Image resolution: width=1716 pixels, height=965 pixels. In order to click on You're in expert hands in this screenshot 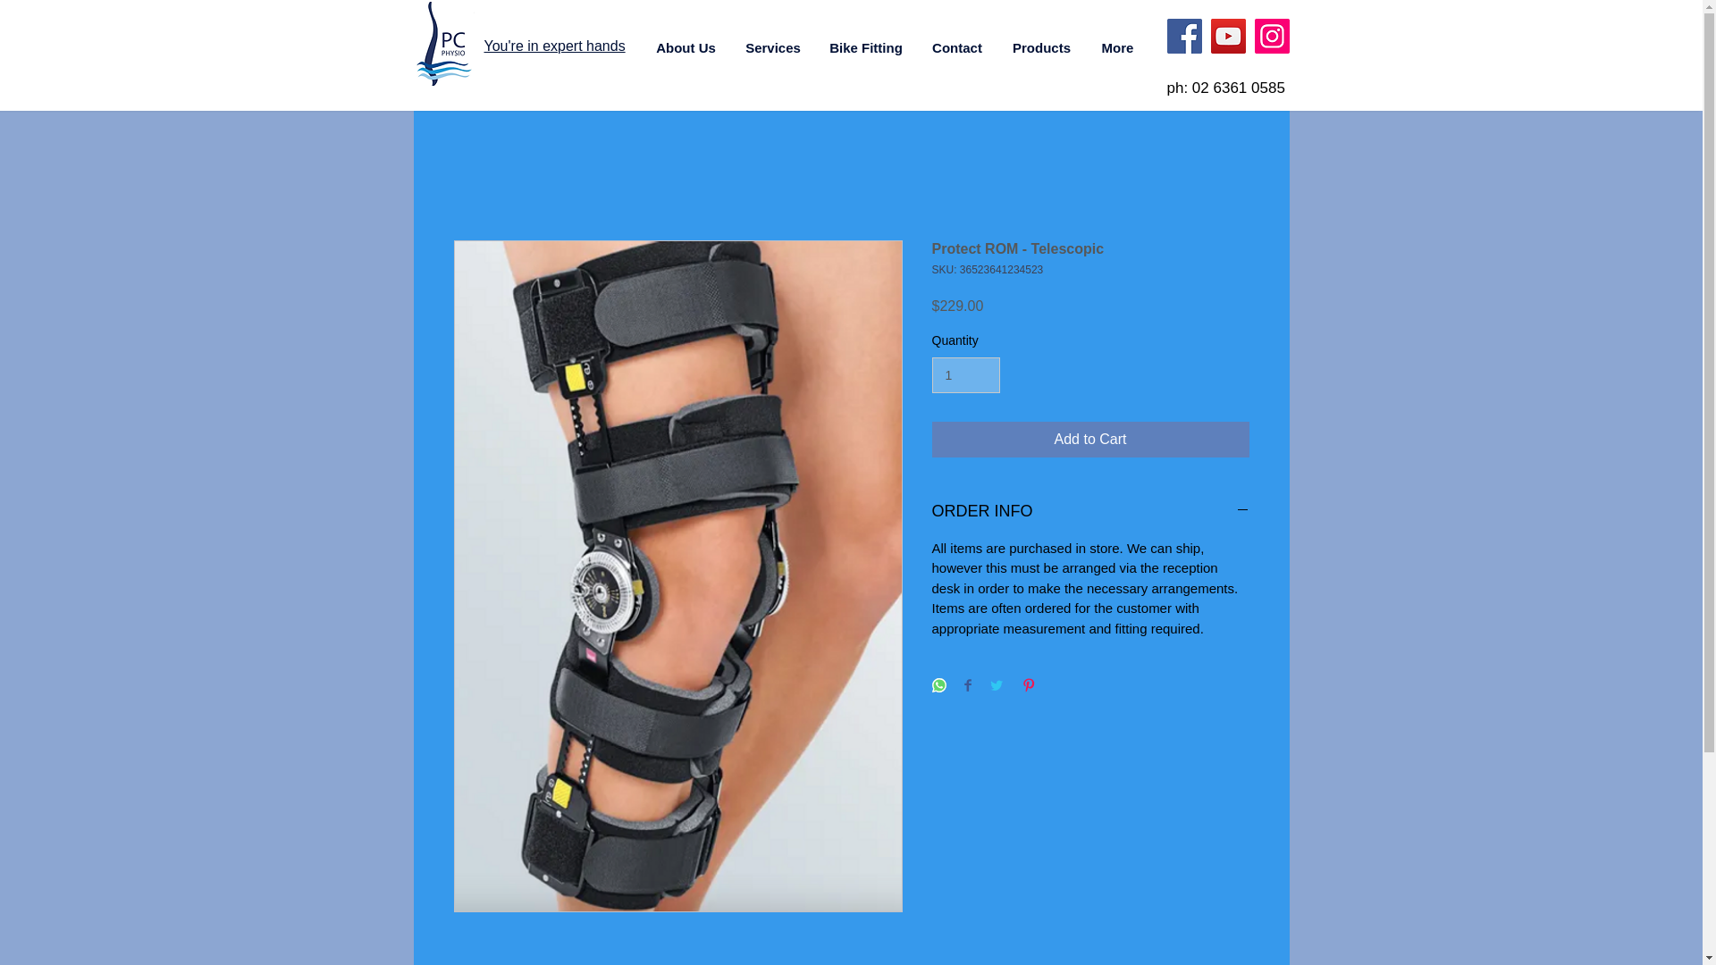, I will do `click(554, 46)`.